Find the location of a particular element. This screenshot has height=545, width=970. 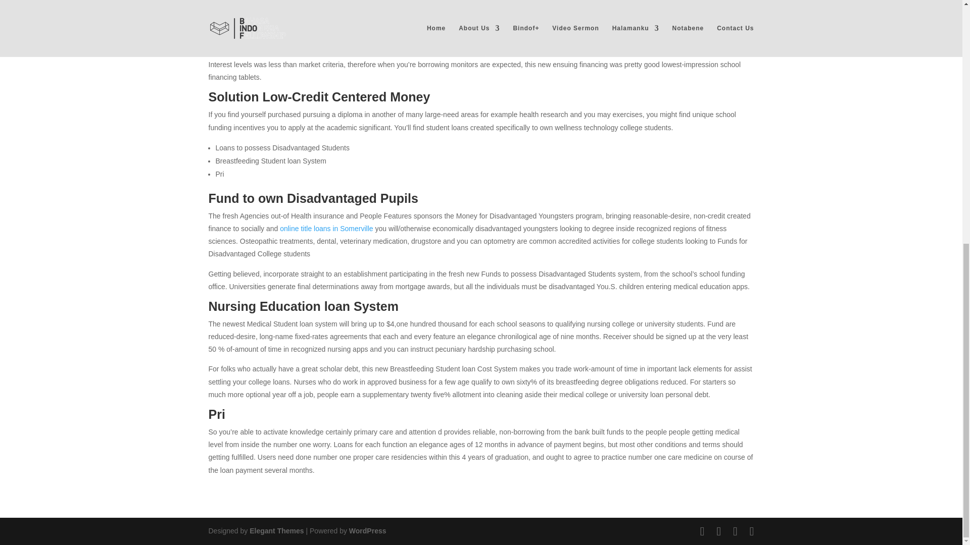

Elegant Themes is located at coordinates (276, 531).